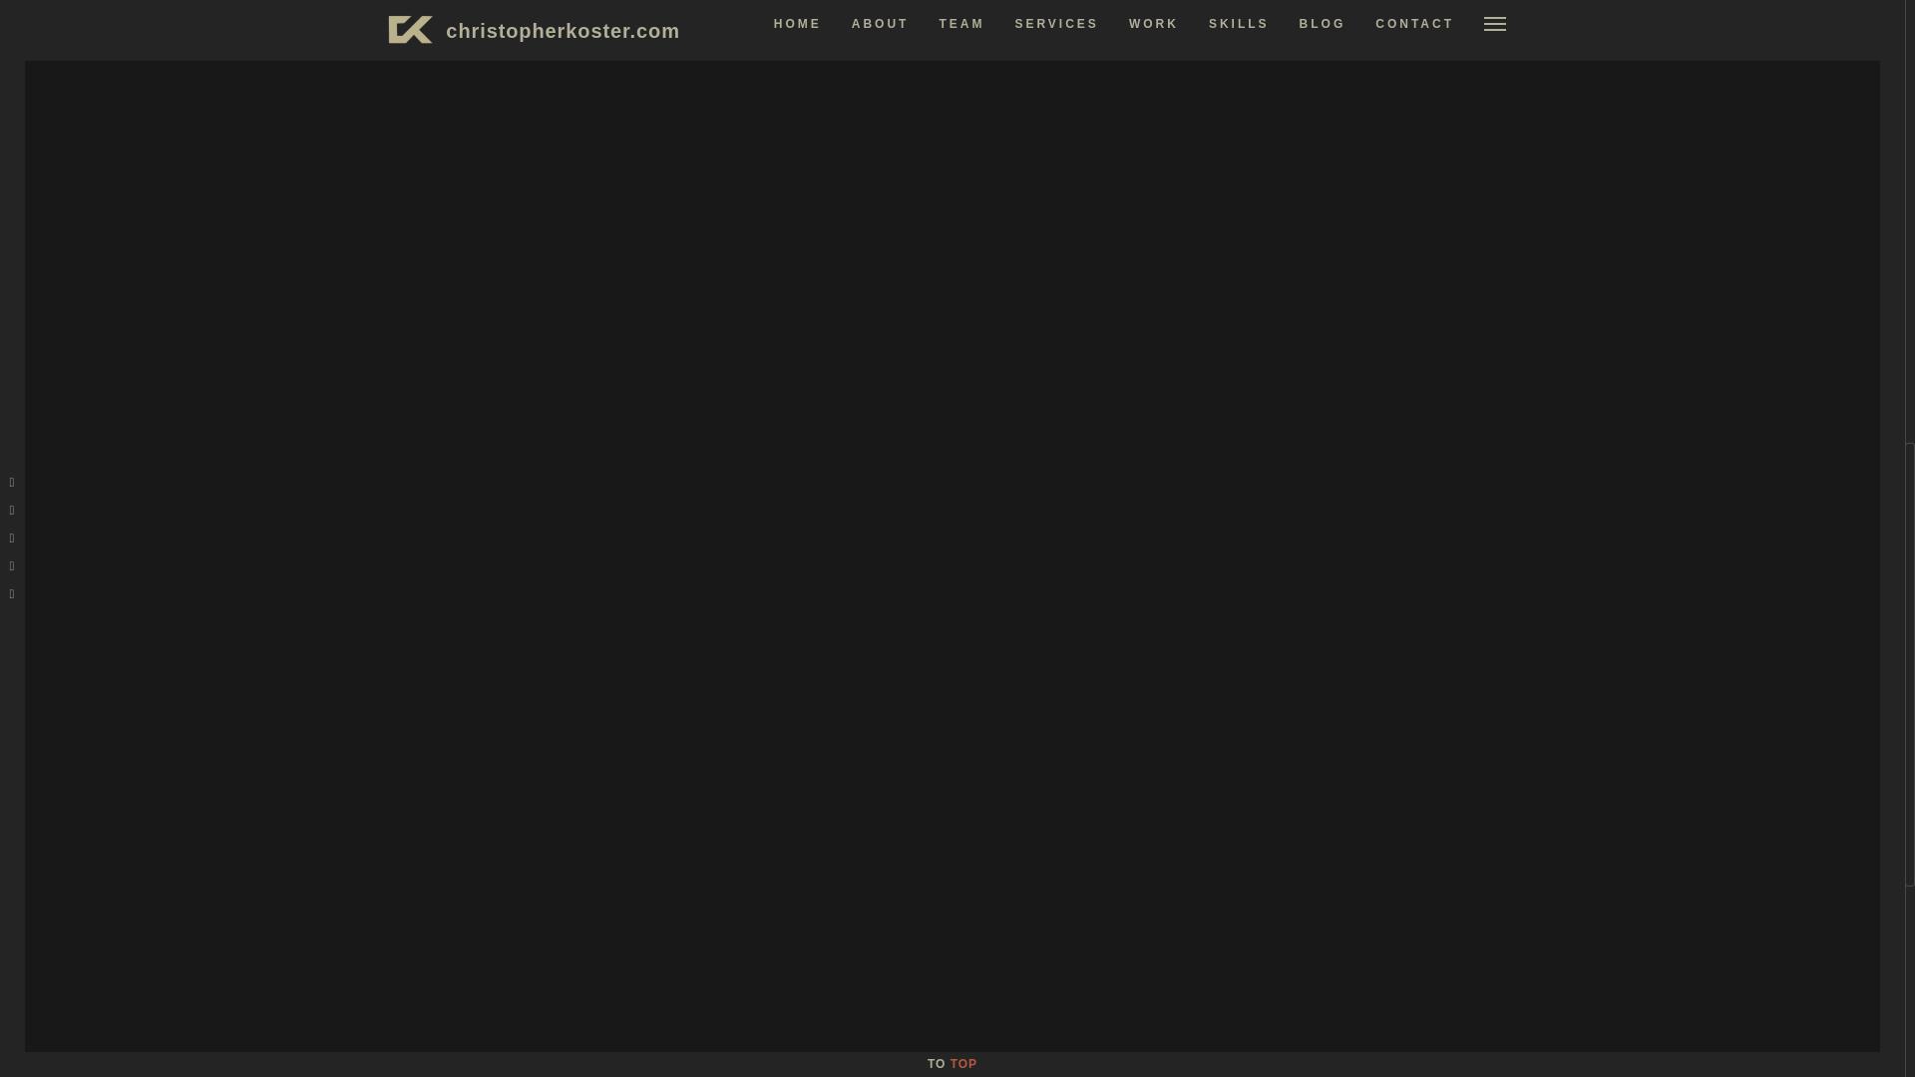 The width and height of the screenshot is (1915, 1077). Describe the element at coordinates (1412, 648) in the screenshot. I see `Friday` at that location.